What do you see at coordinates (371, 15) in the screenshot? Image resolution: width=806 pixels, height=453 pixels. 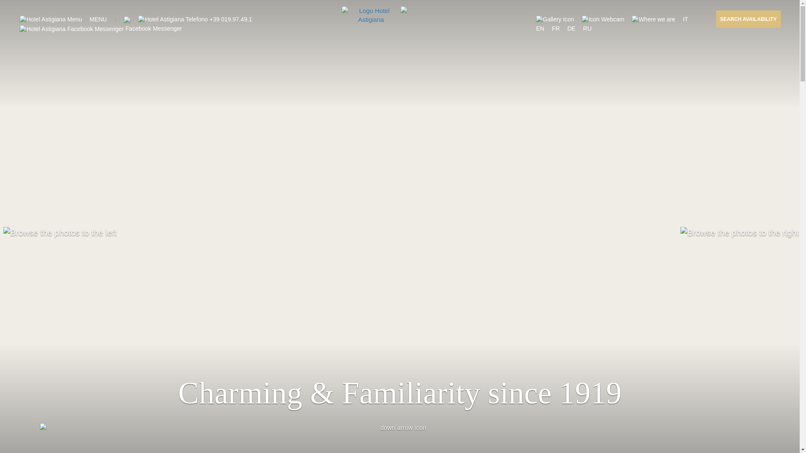 I see `Hotel Astigiana` at bounding box center [371, 15].